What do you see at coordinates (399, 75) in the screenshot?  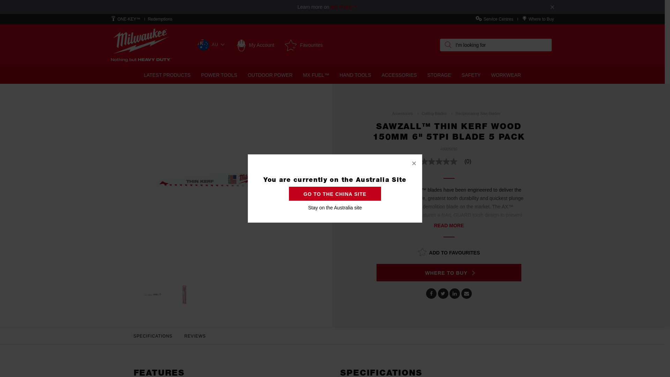 I see `ACCESSORIES` at bounding box center [399, 75].